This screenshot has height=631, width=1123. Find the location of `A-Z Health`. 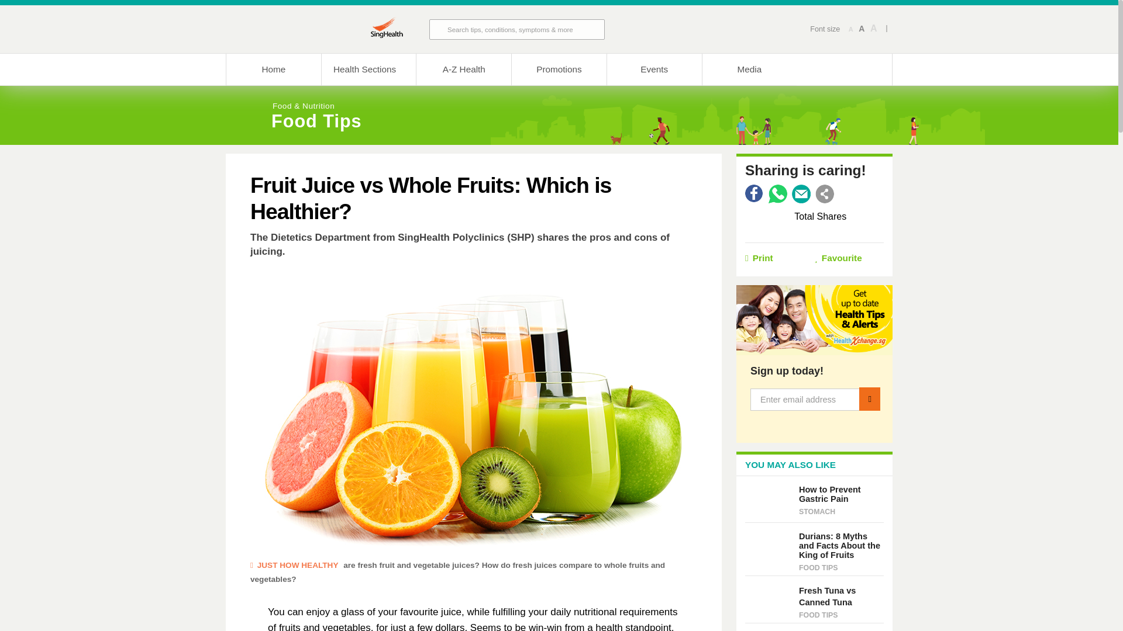

A-Z Health is located at coordinates (463, 69).